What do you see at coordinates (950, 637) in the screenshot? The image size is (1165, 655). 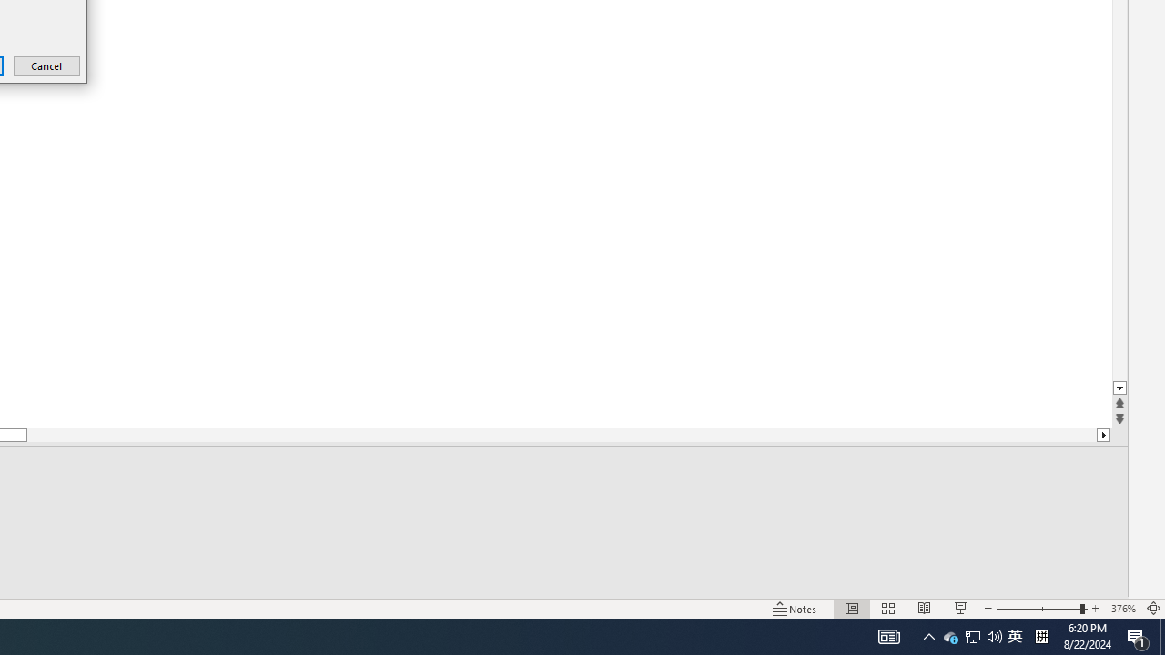 I see `Action Center, 1 new notification` at bounding box center [950, 637].